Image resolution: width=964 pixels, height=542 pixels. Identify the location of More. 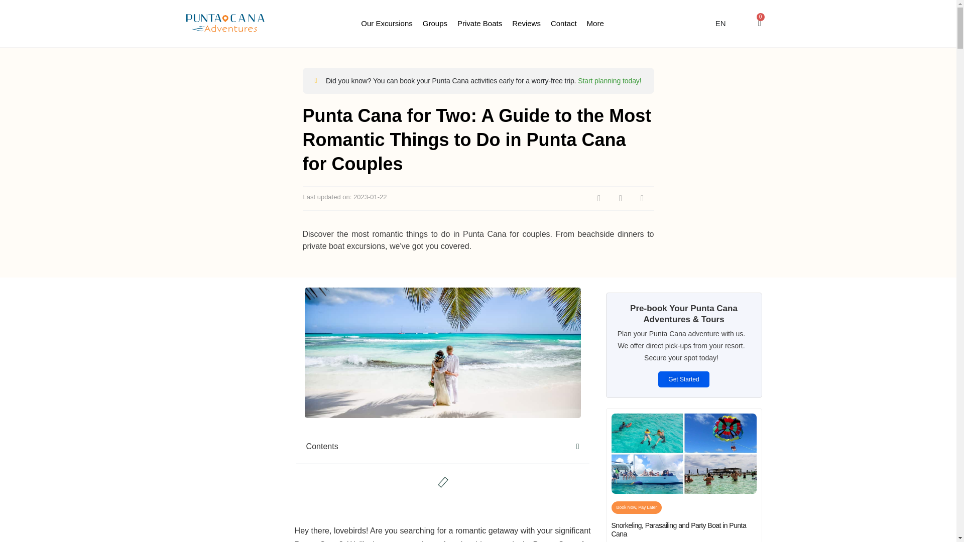
(595, 24).